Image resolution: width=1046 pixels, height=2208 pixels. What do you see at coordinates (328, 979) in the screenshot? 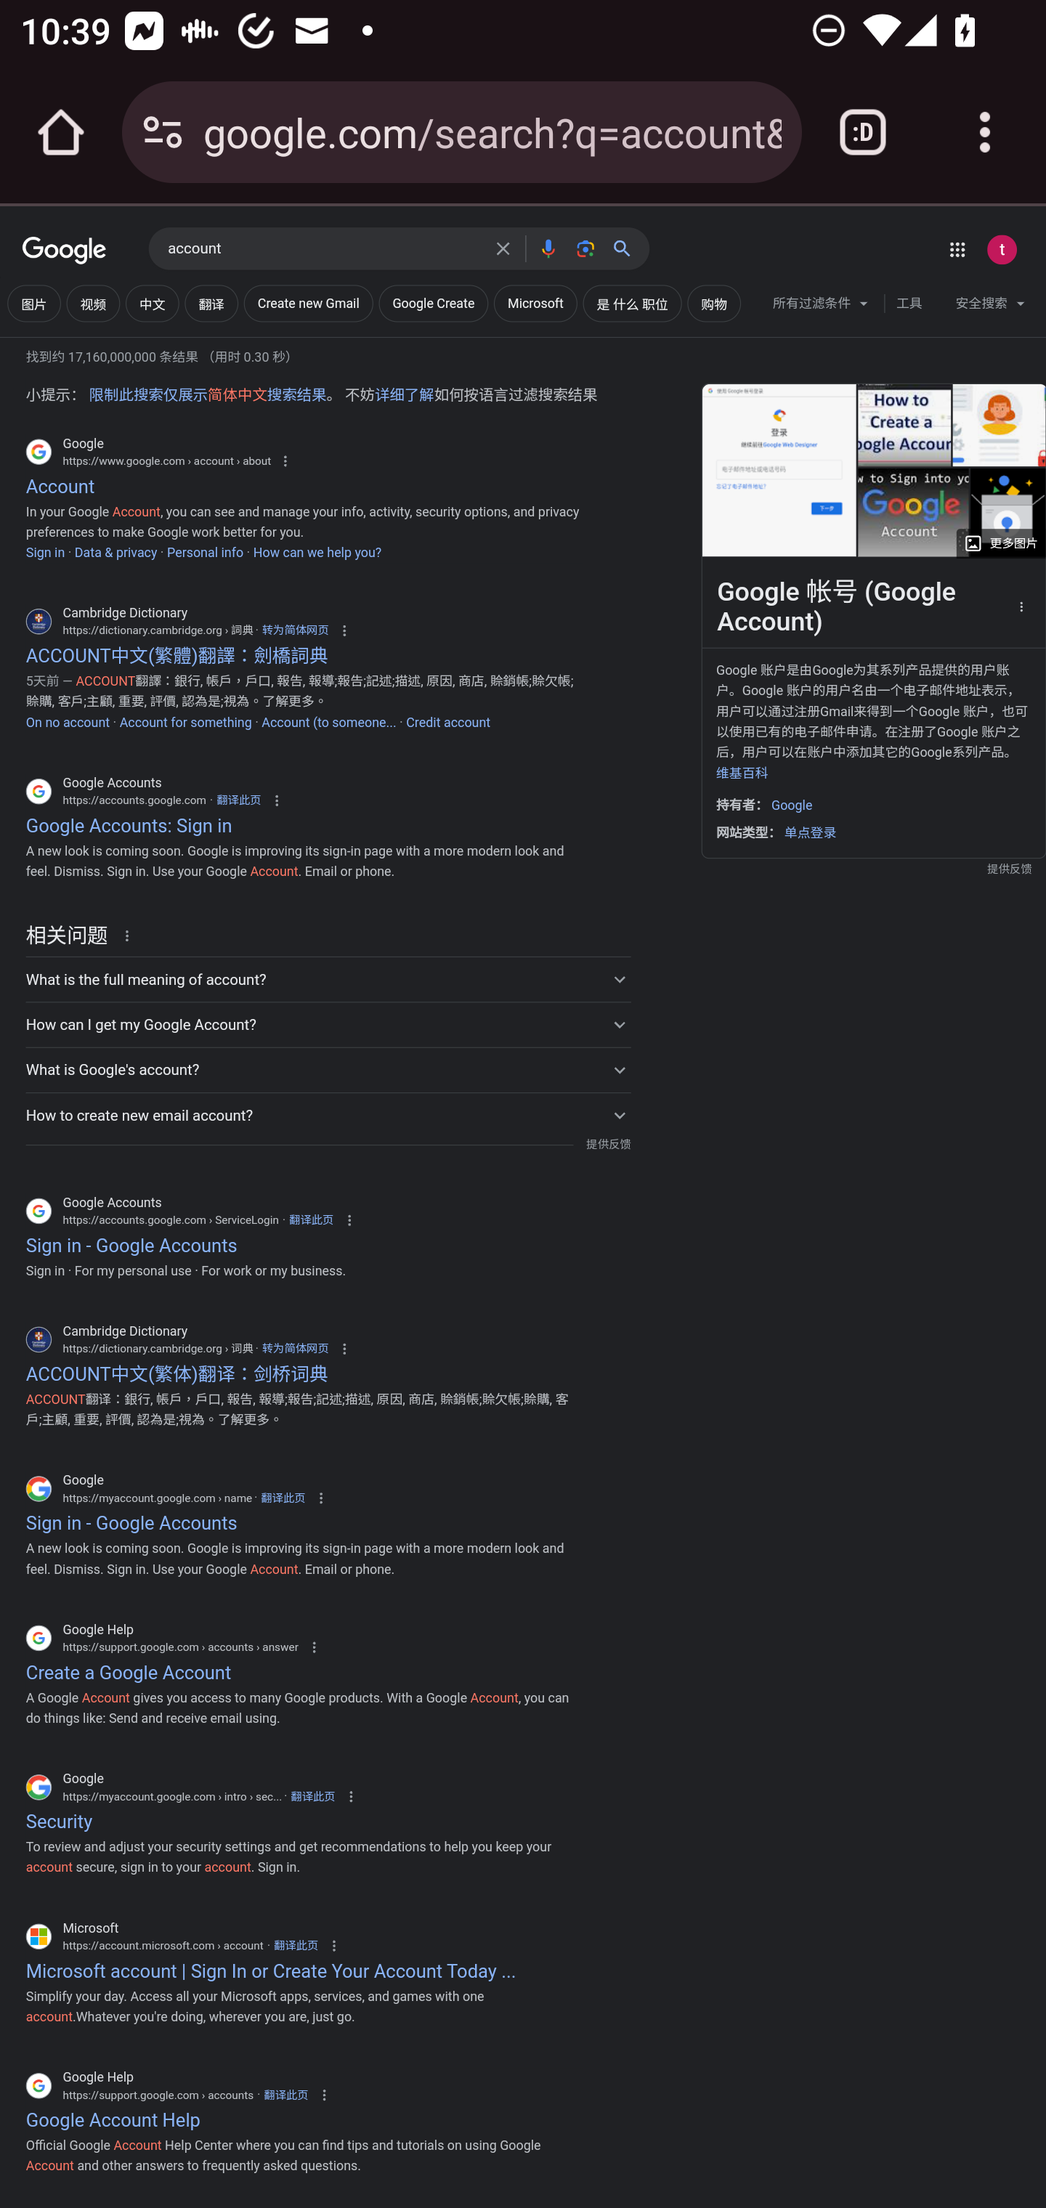
I see `What is the full meaning of account?` at bounding box center [328, 979].